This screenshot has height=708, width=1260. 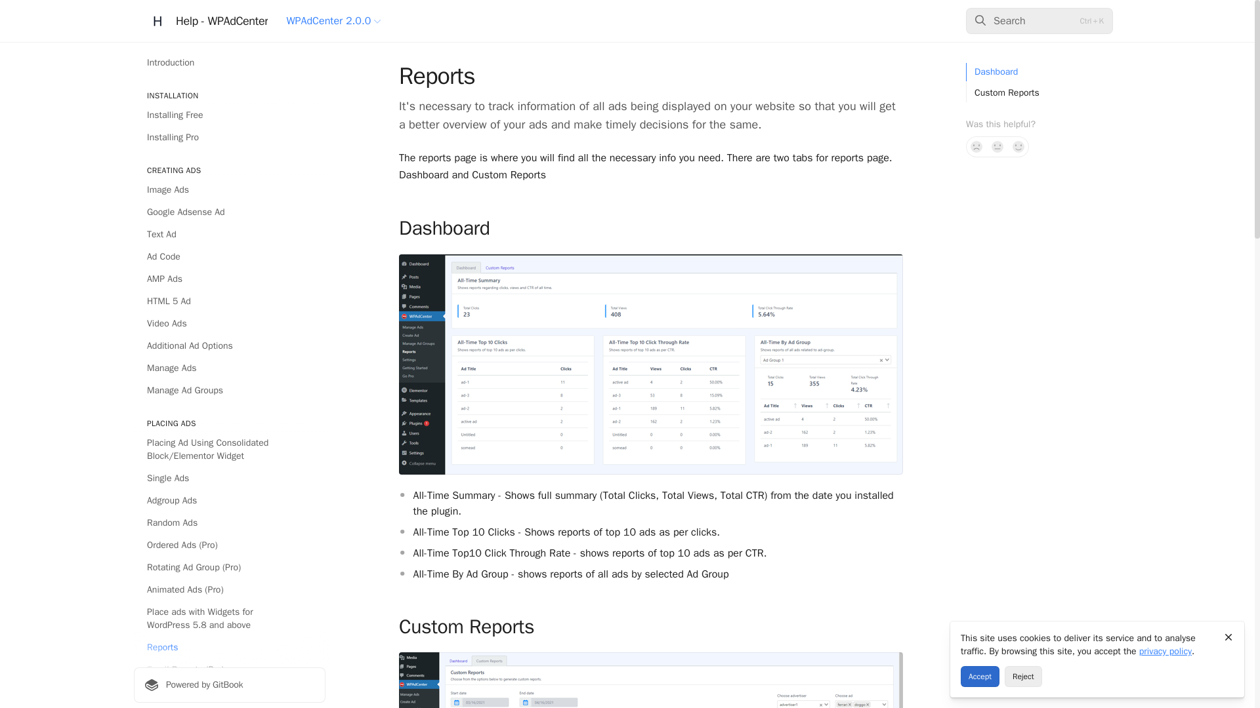 I want to click on Video Ads, so click(x=229, y=324).